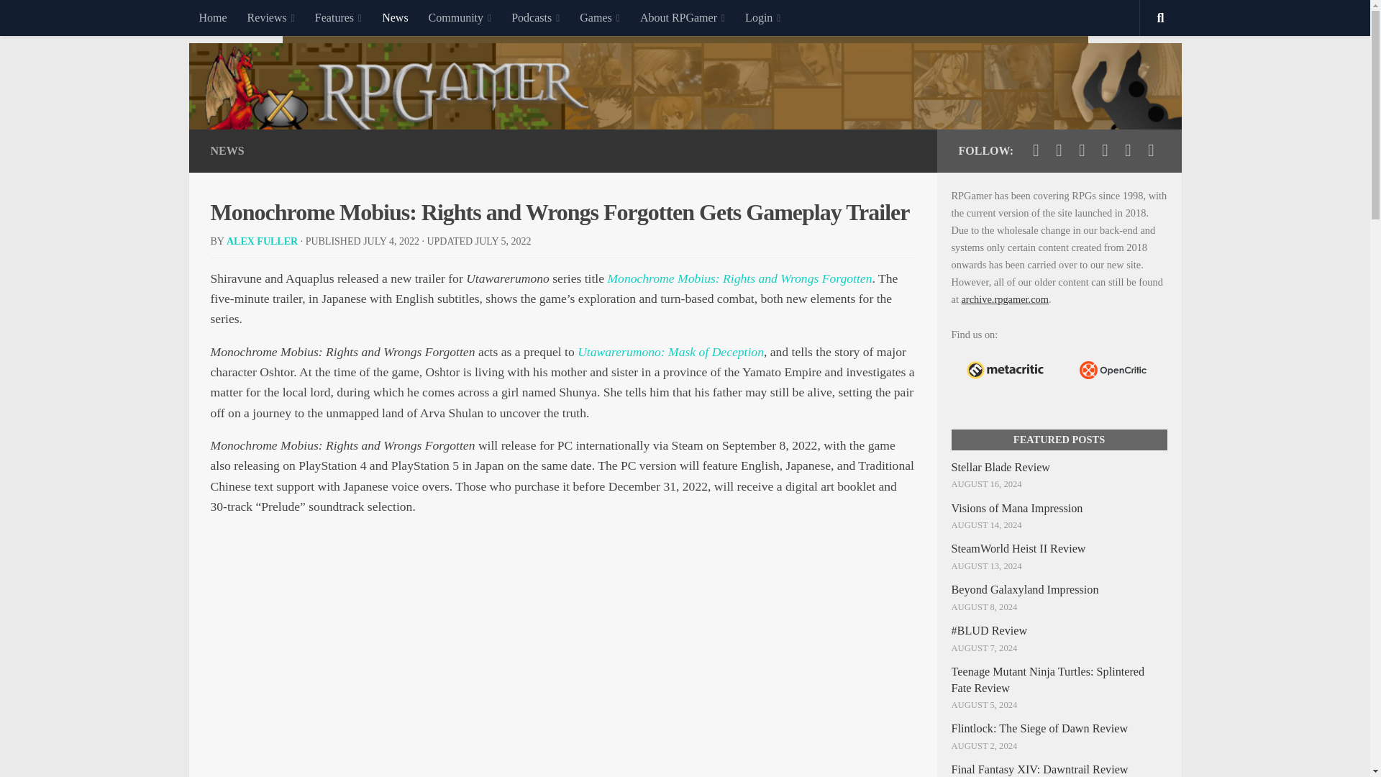  What do you see at coordinates (56, 19) in the screenshot?
I see `Skip to content` at bounding box center [56, 19].